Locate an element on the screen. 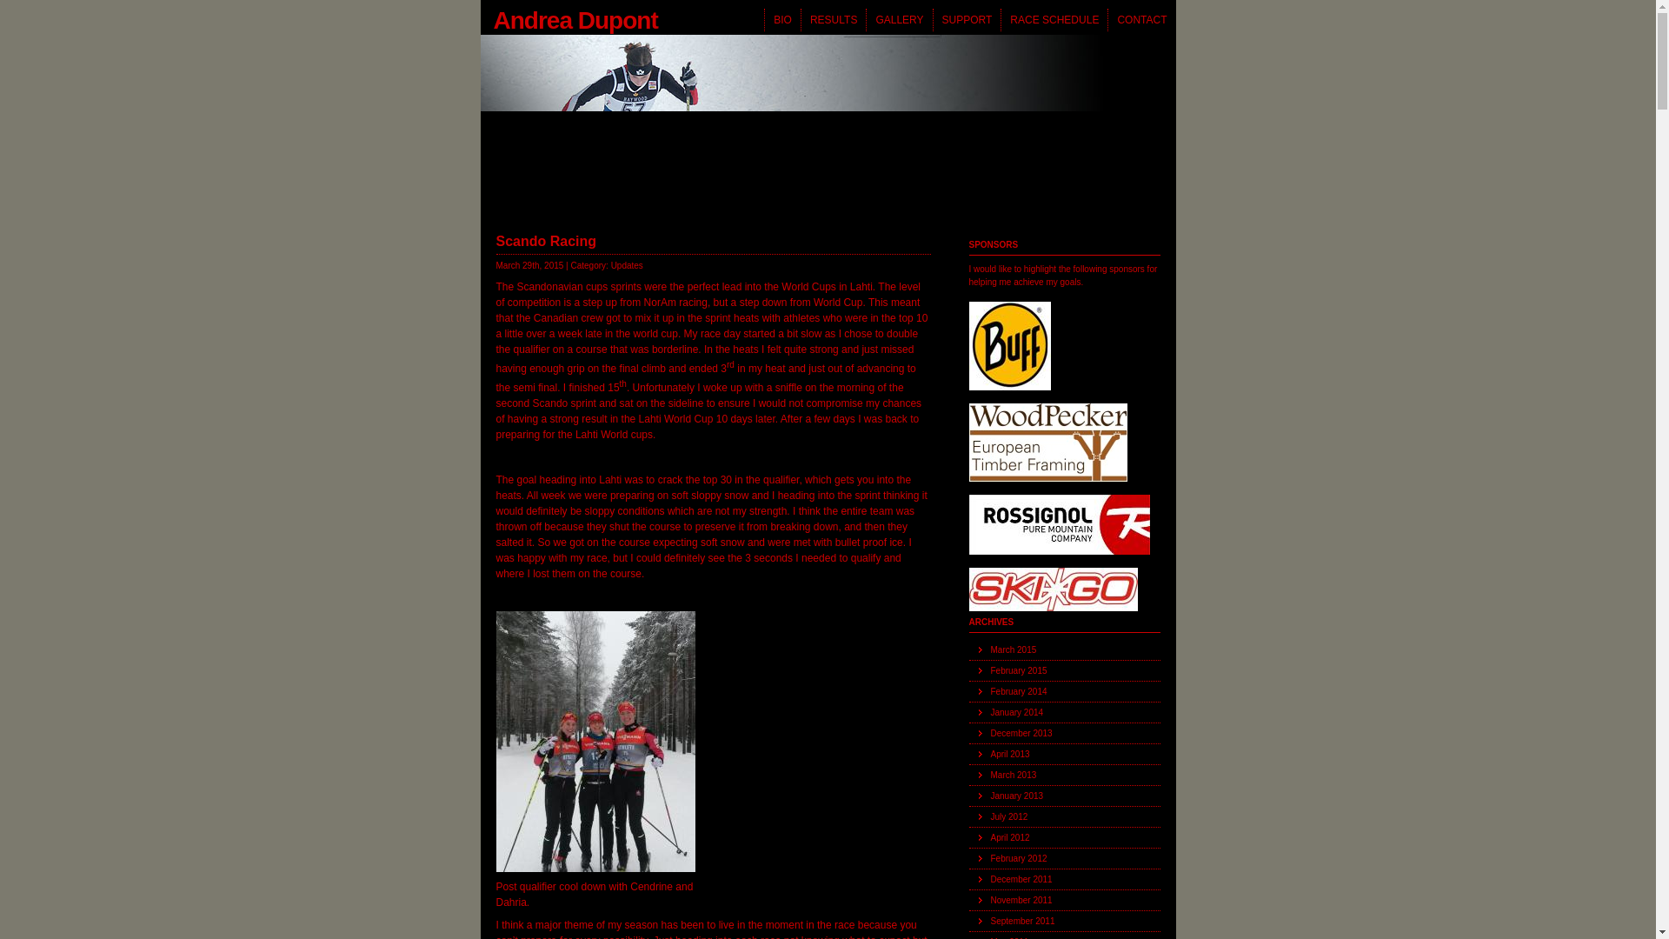  July 2012 is located at coordinates (1064, 817).